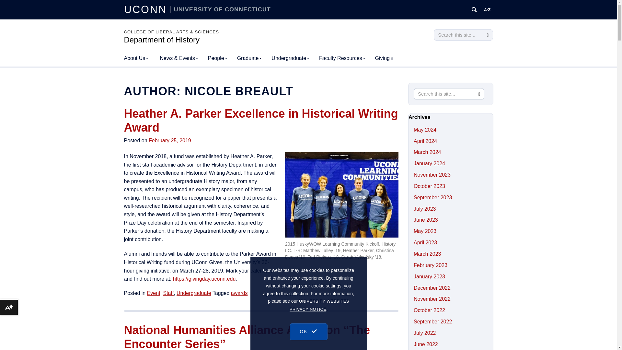 This screenshot has width=622, height=350. Describe the element at coordinates (444, 94) in the screenshot. I see `Search this site... ` at that location.